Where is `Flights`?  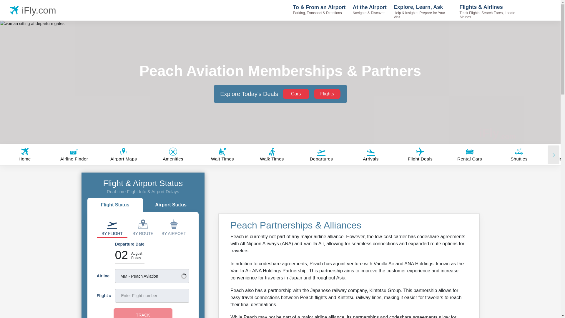
Flights is located at coordinates (327, 94).